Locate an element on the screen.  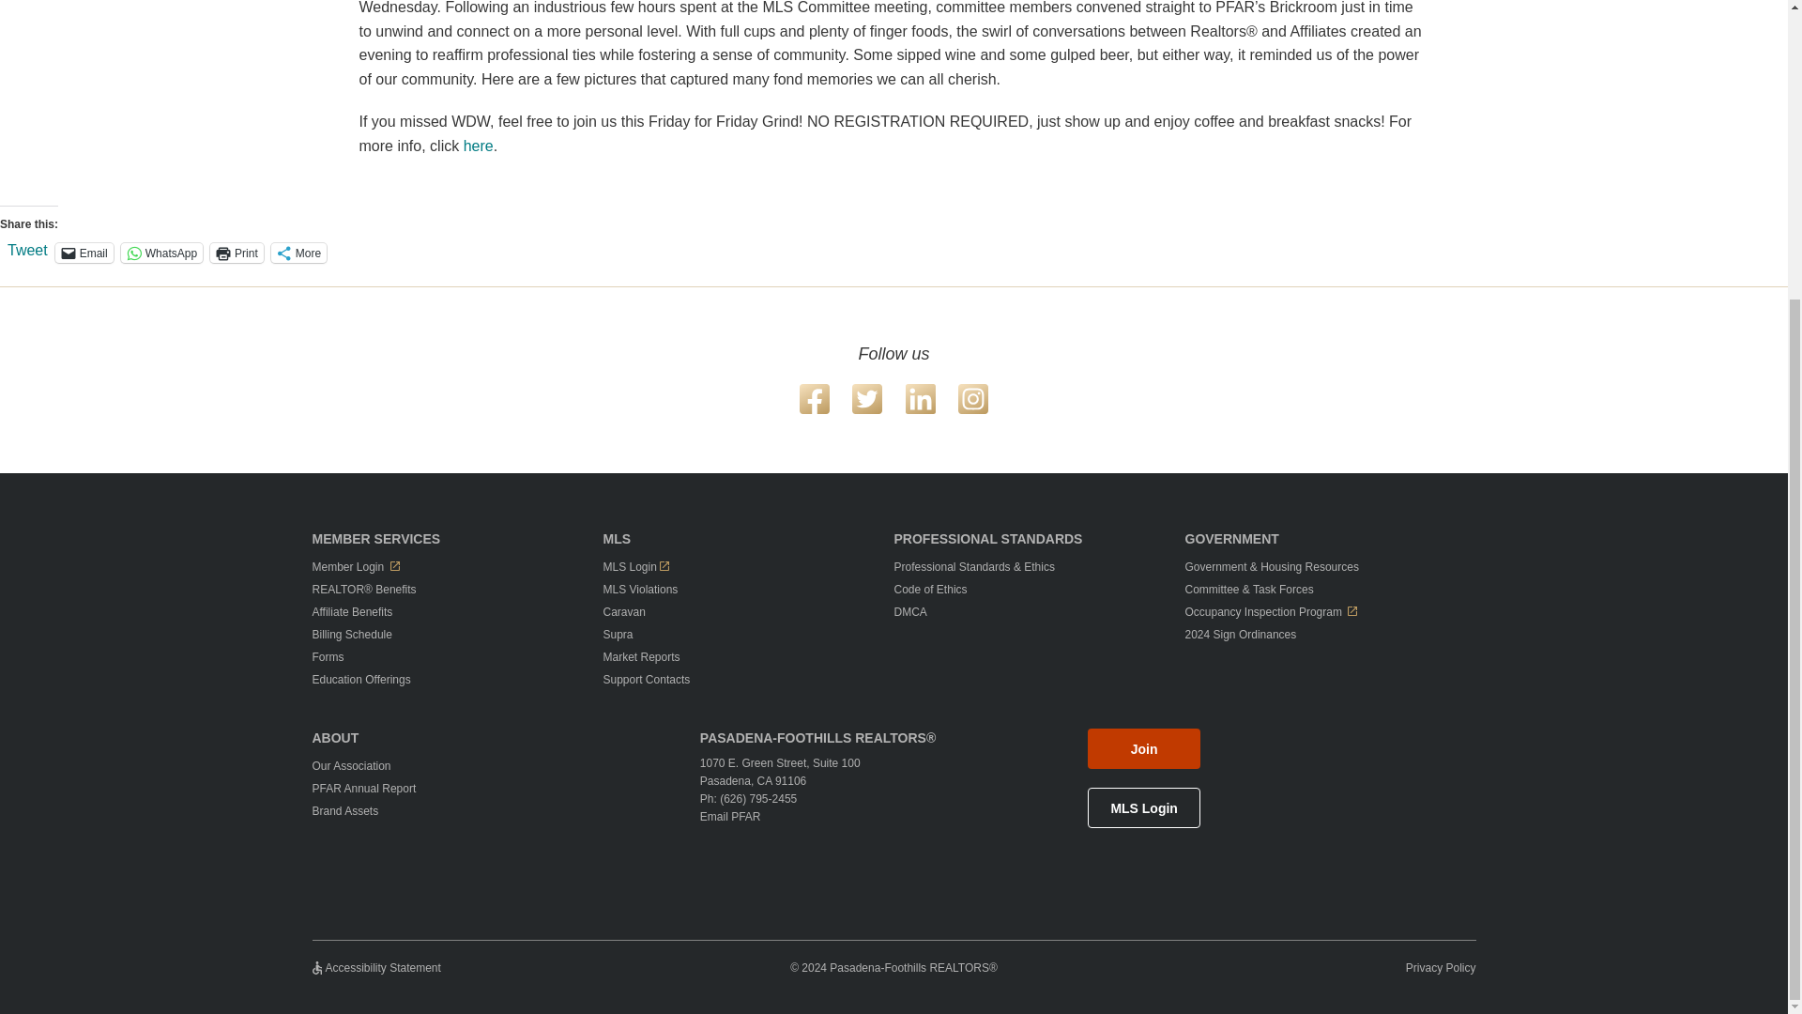
Click to email a link to a friend is located at coordinates (84, 253).